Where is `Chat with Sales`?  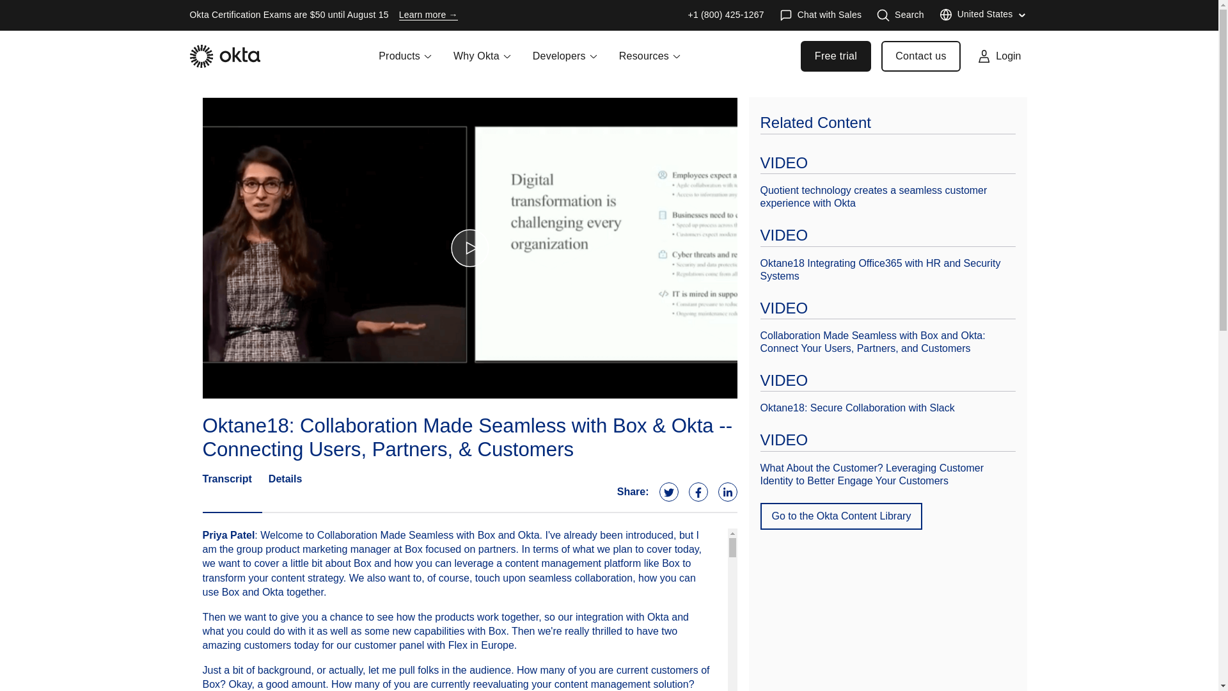 Chat with Sales is located at coordinates (821, 15).